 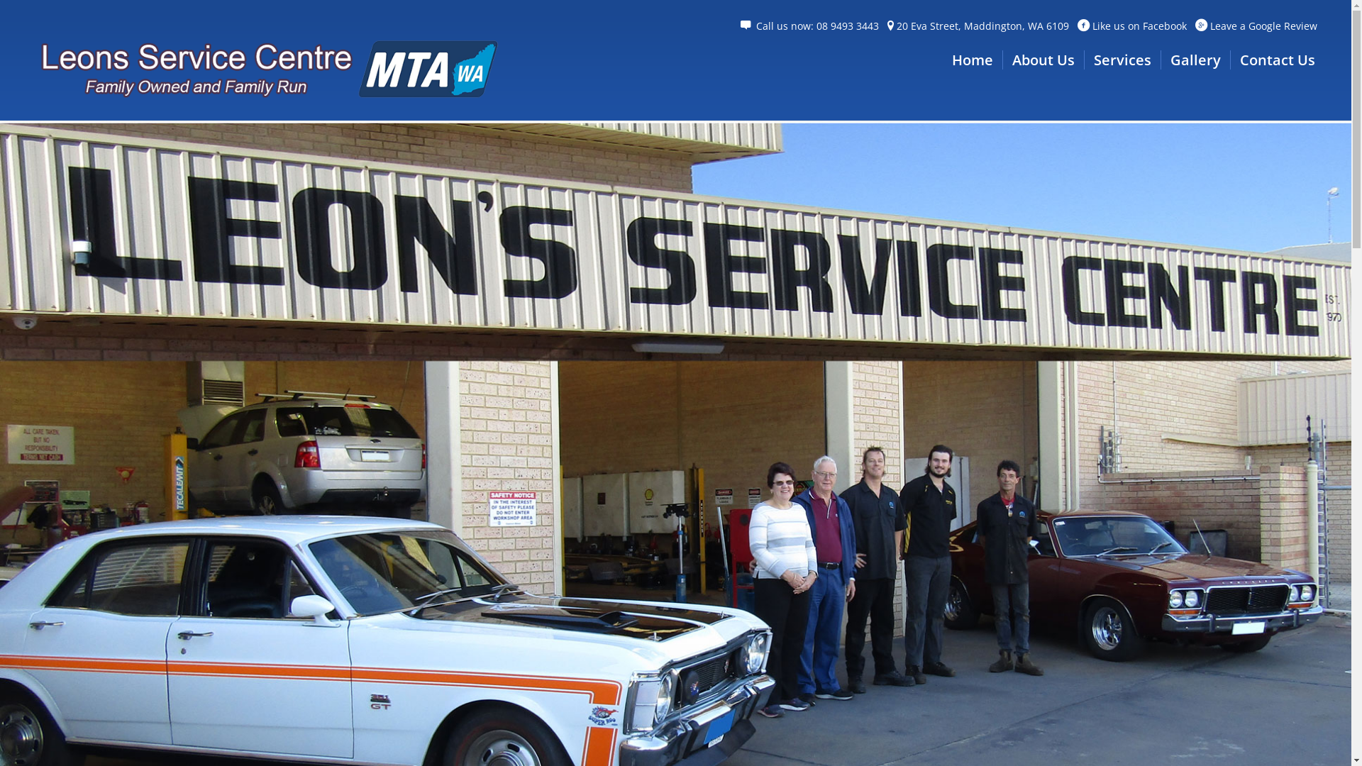 I want to click on walogo, so click(x=267, y=67).